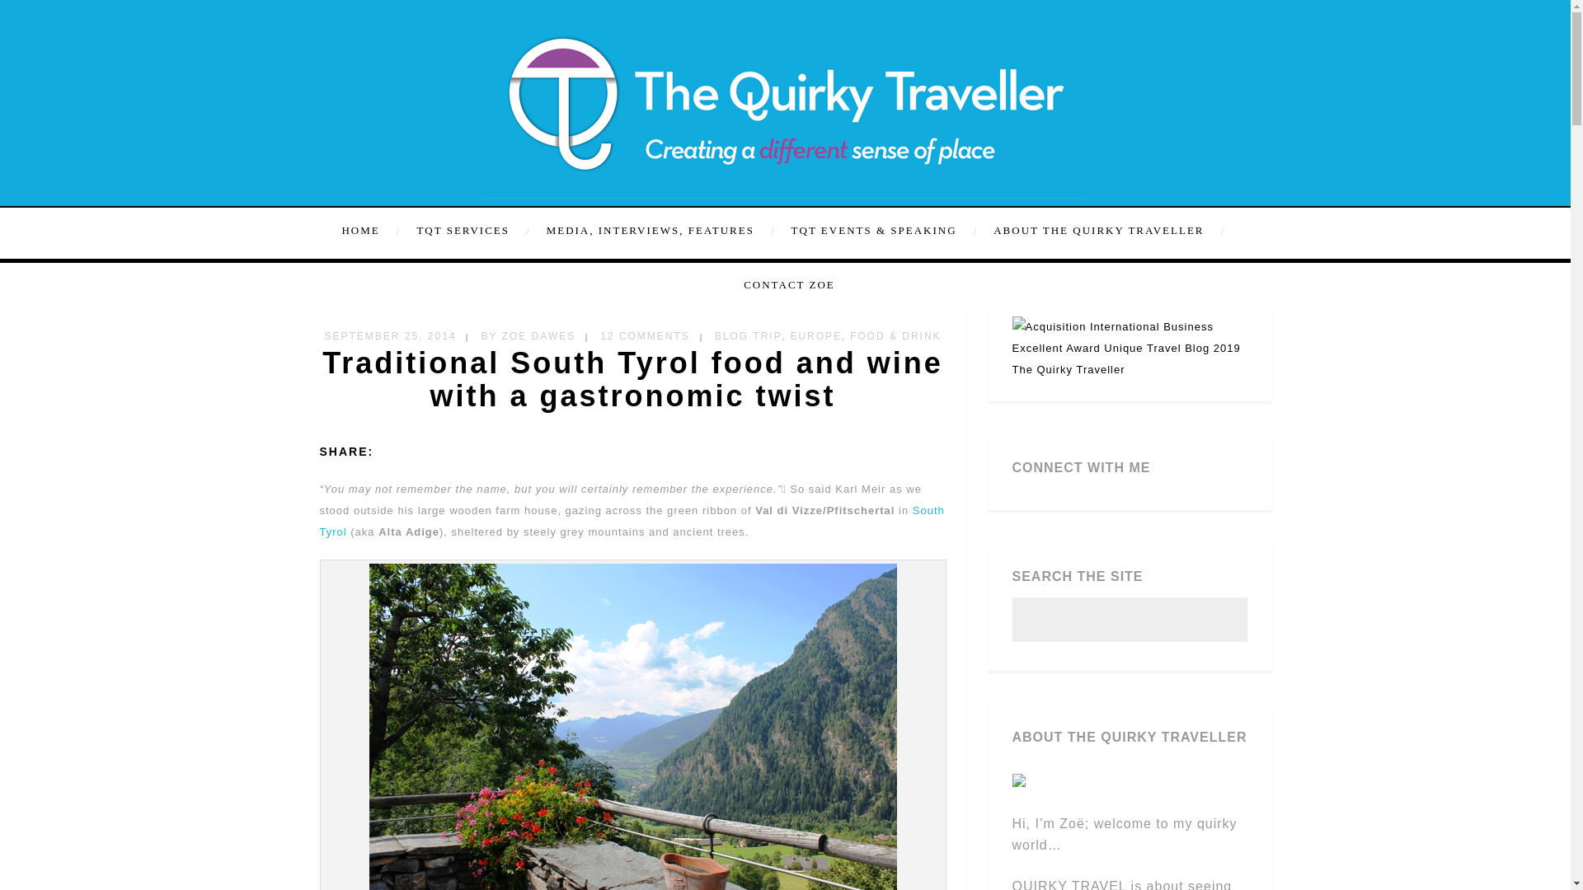 Image resolution: width=1583 pixels, height=890 pixels. Describe the element at coordinates (816, 335) in the screenshot. I see `EUROPE` at that location.